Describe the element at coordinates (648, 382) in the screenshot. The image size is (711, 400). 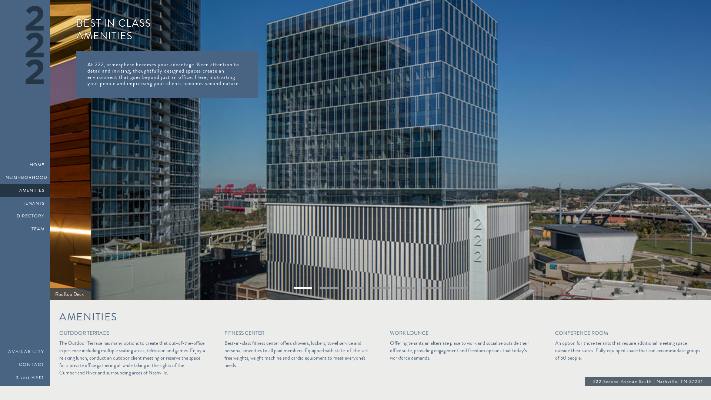
I see `222 Second Avenue South | Nashville, TN 37201` at that location.